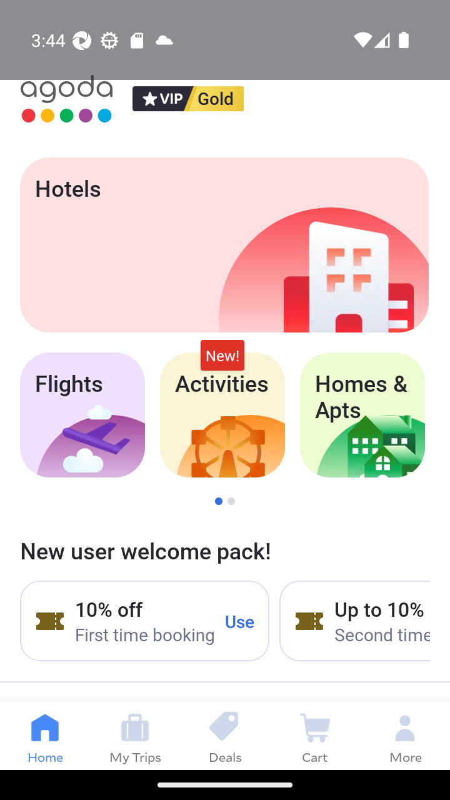  Describe the element at coordinates (222, 415) in the screenshot. I see `Activities` at that location.